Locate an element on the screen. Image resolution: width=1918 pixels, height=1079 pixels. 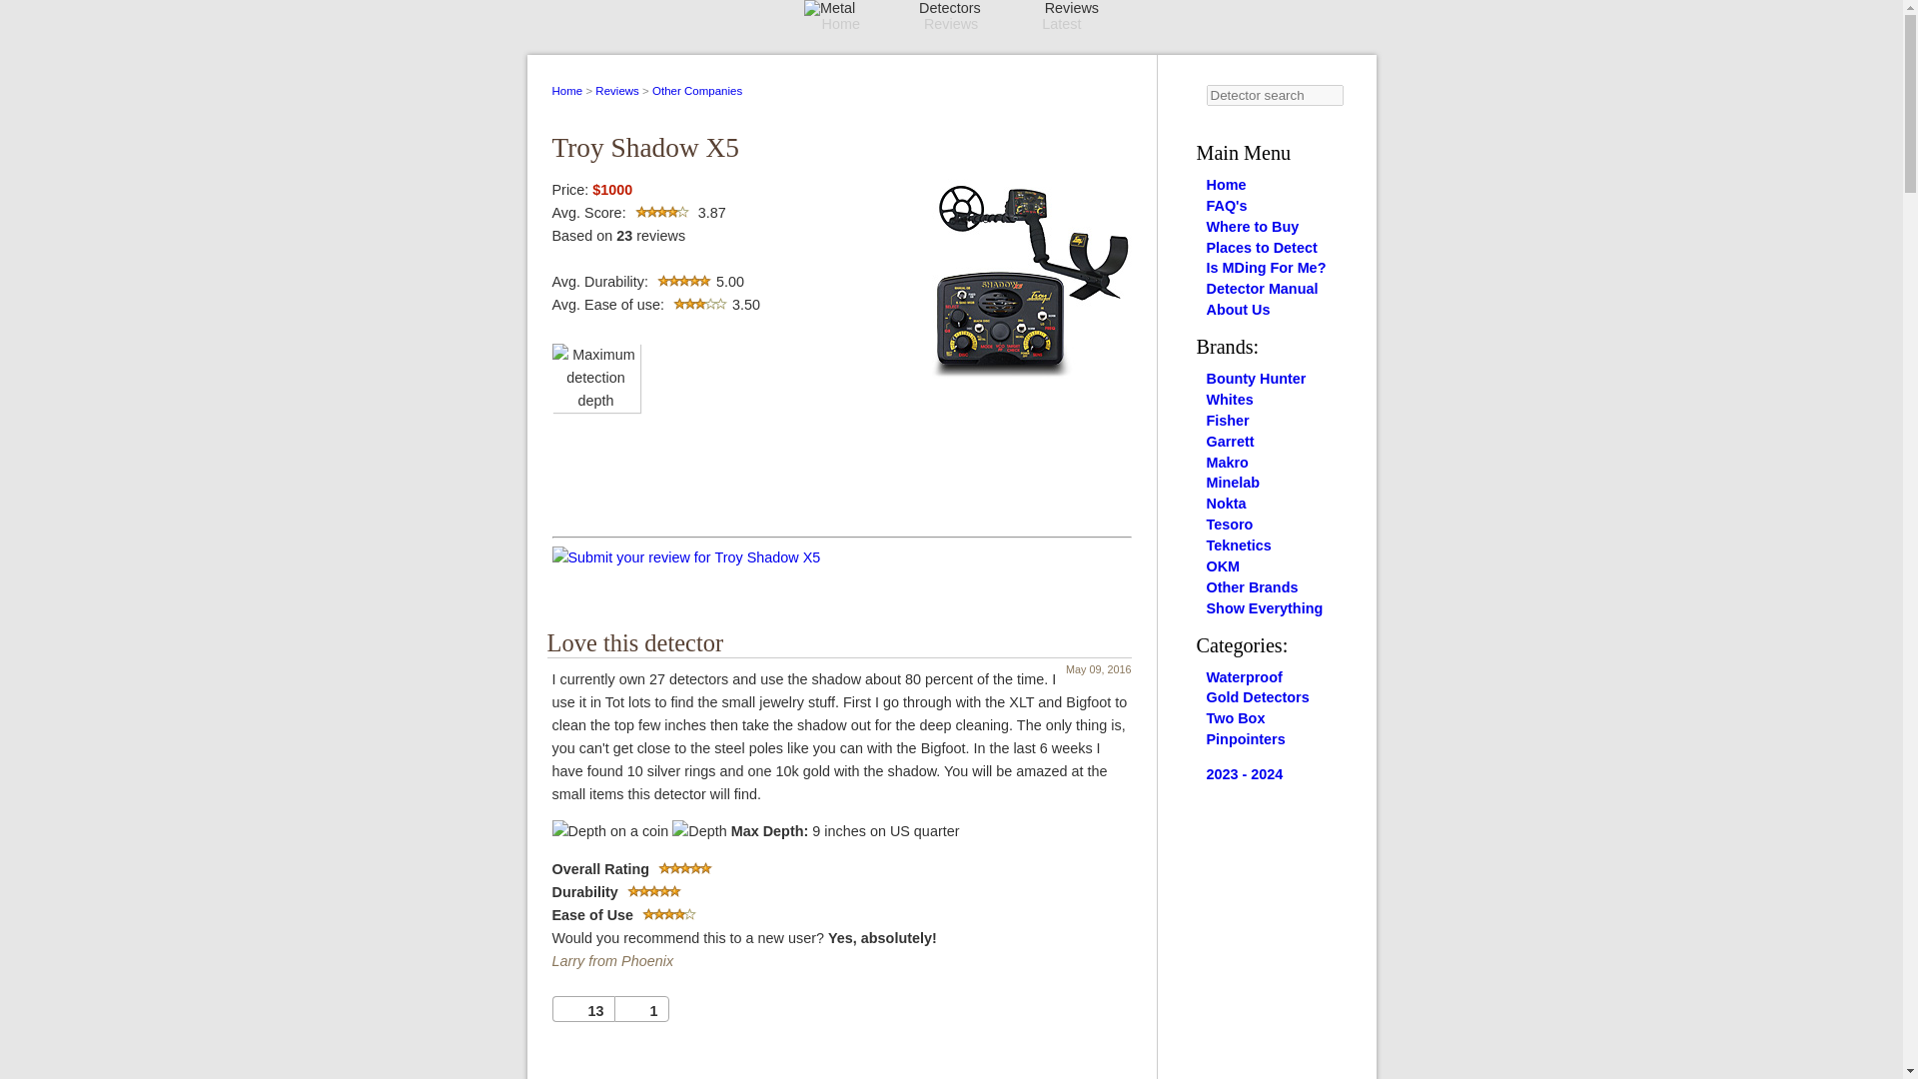
Waterproof is located at coordinates (1245, 676).